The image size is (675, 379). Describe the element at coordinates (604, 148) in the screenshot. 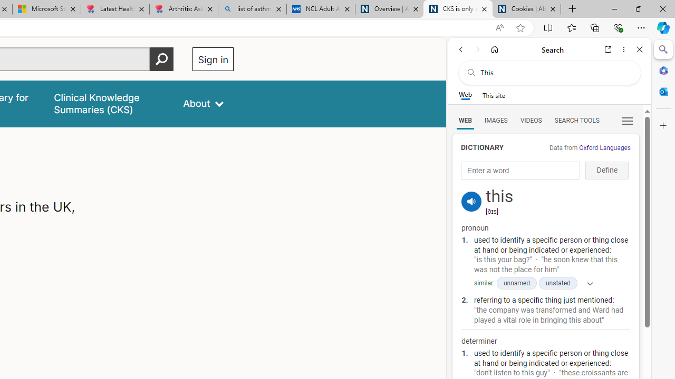

I see `Oxford Languages` at that location.